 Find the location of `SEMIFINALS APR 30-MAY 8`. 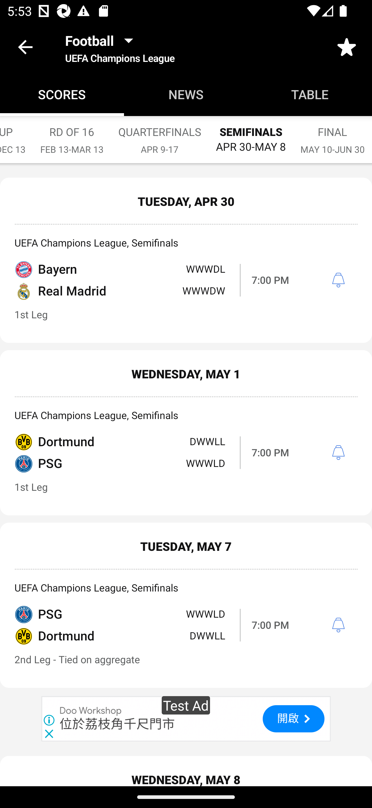

SEMIFINALS APR 30-MAY 8 is located at coordinates (251, 135).